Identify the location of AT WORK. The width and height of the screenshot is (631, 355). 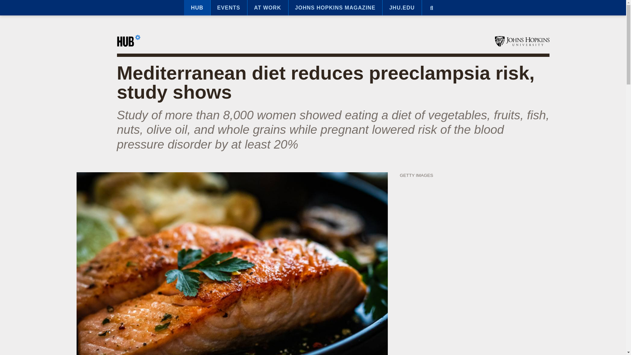
(268, 8).